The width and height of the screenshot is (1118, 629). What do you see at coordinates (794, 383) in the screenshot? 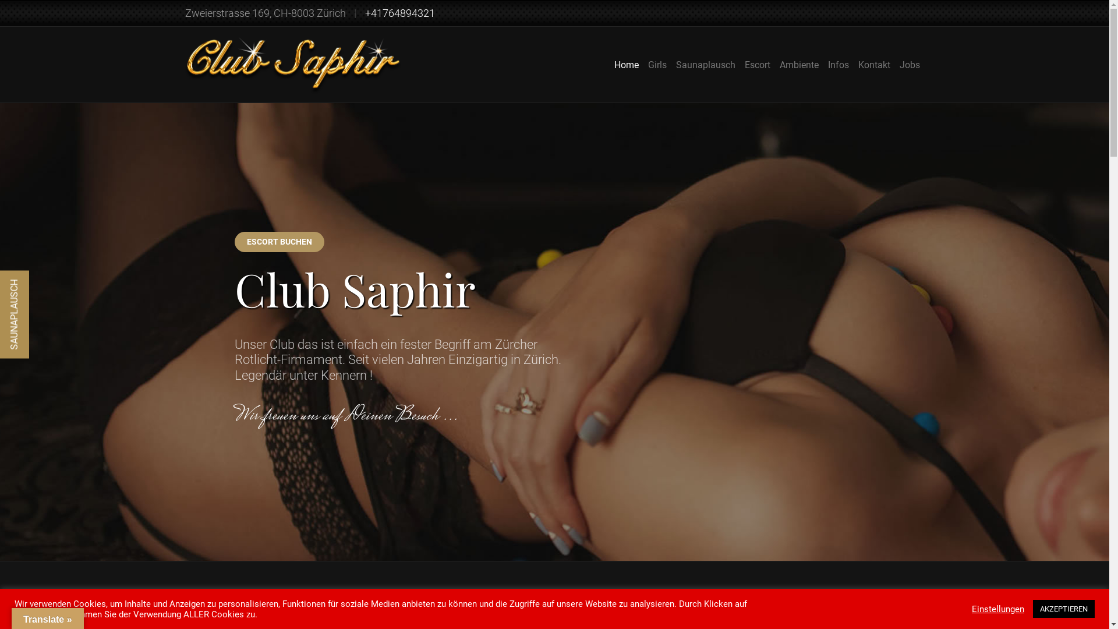
I see `Escort buchen` at bounding box center [794, 383].